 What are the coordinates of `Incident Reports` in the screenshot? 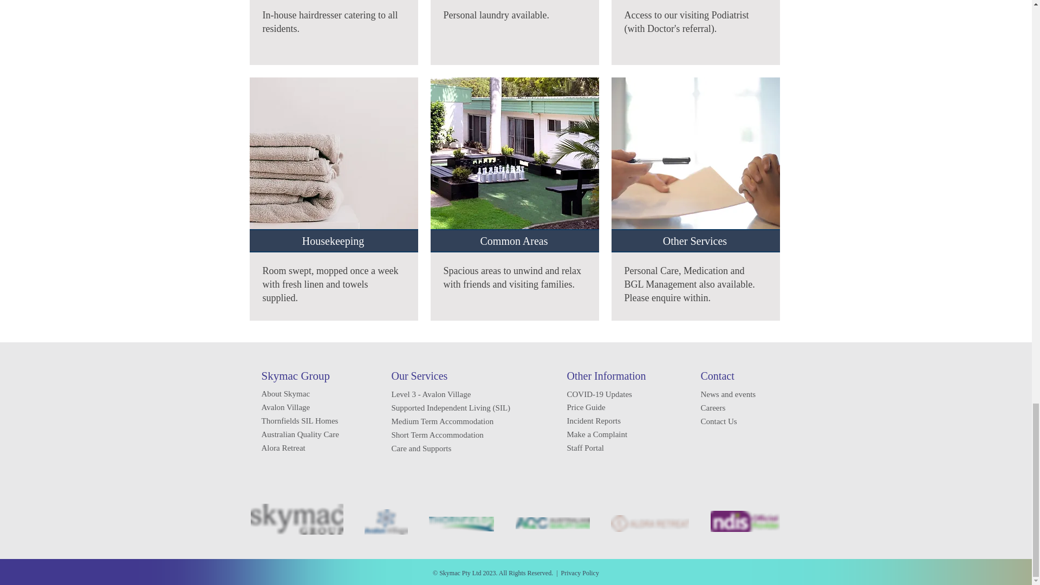 It's located at (594, 420).